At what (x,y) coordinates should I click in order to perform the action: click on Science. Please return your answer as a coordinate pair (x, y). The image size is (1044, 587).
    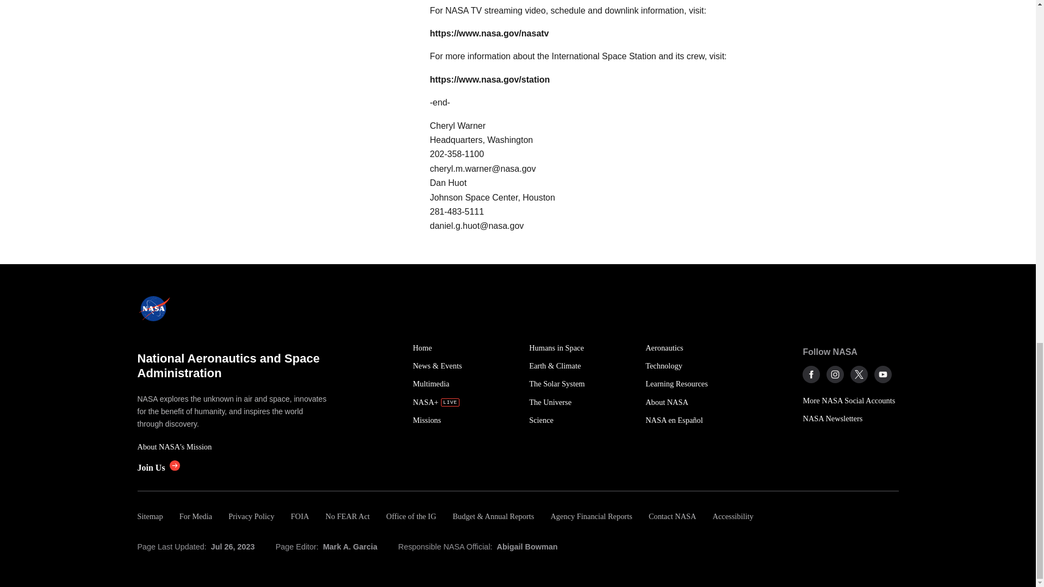
    Looking at the image, I should click on (581, 420).